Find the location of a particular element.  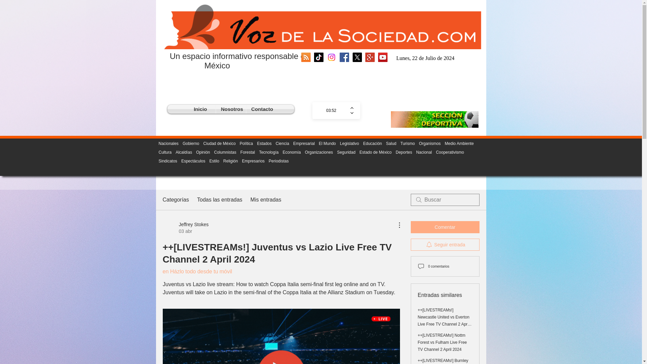

Turismo is located at coordinates (407, 144).